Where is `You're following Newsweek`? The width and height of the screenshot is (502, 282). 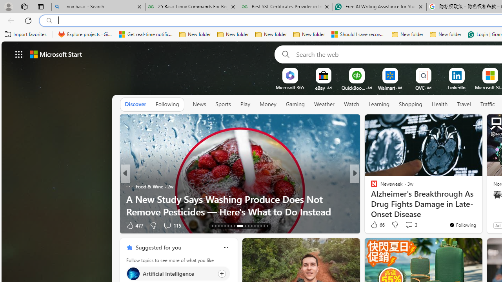
You're following Newsweek is located at coordinates (462, 224).